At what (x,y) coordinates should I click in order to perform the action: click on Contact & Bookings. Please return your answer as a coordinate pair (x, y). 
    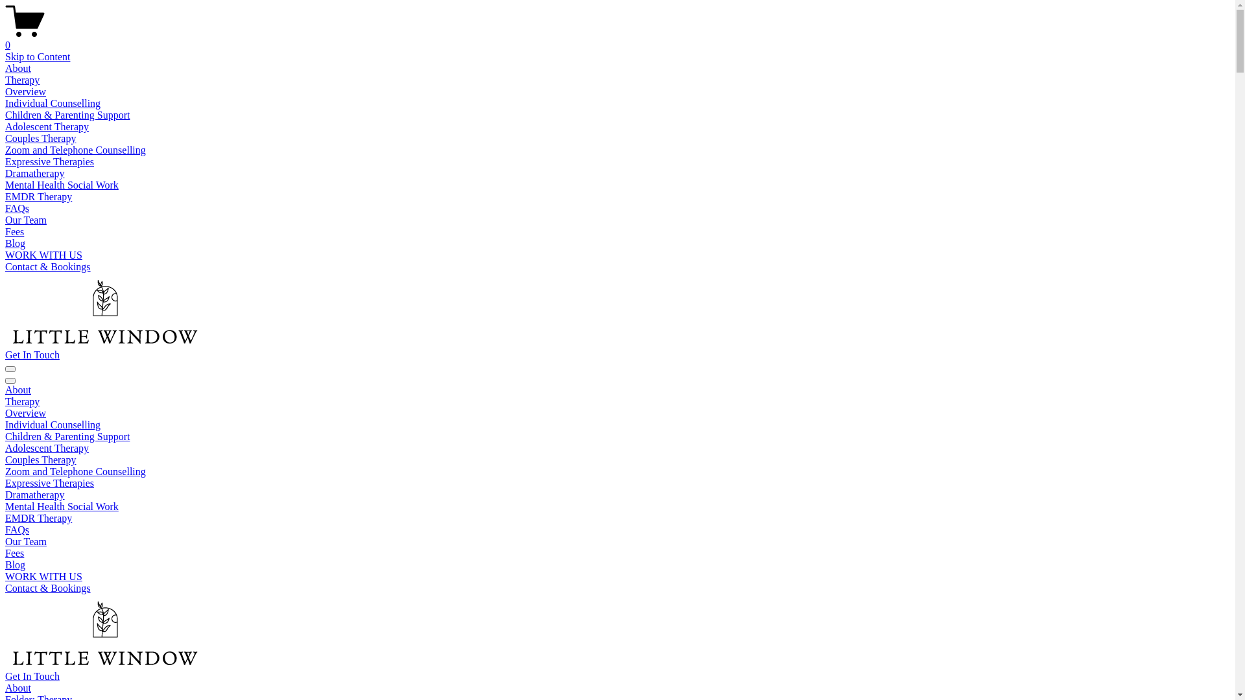
    Looking at the image, I should click on (48, 589).